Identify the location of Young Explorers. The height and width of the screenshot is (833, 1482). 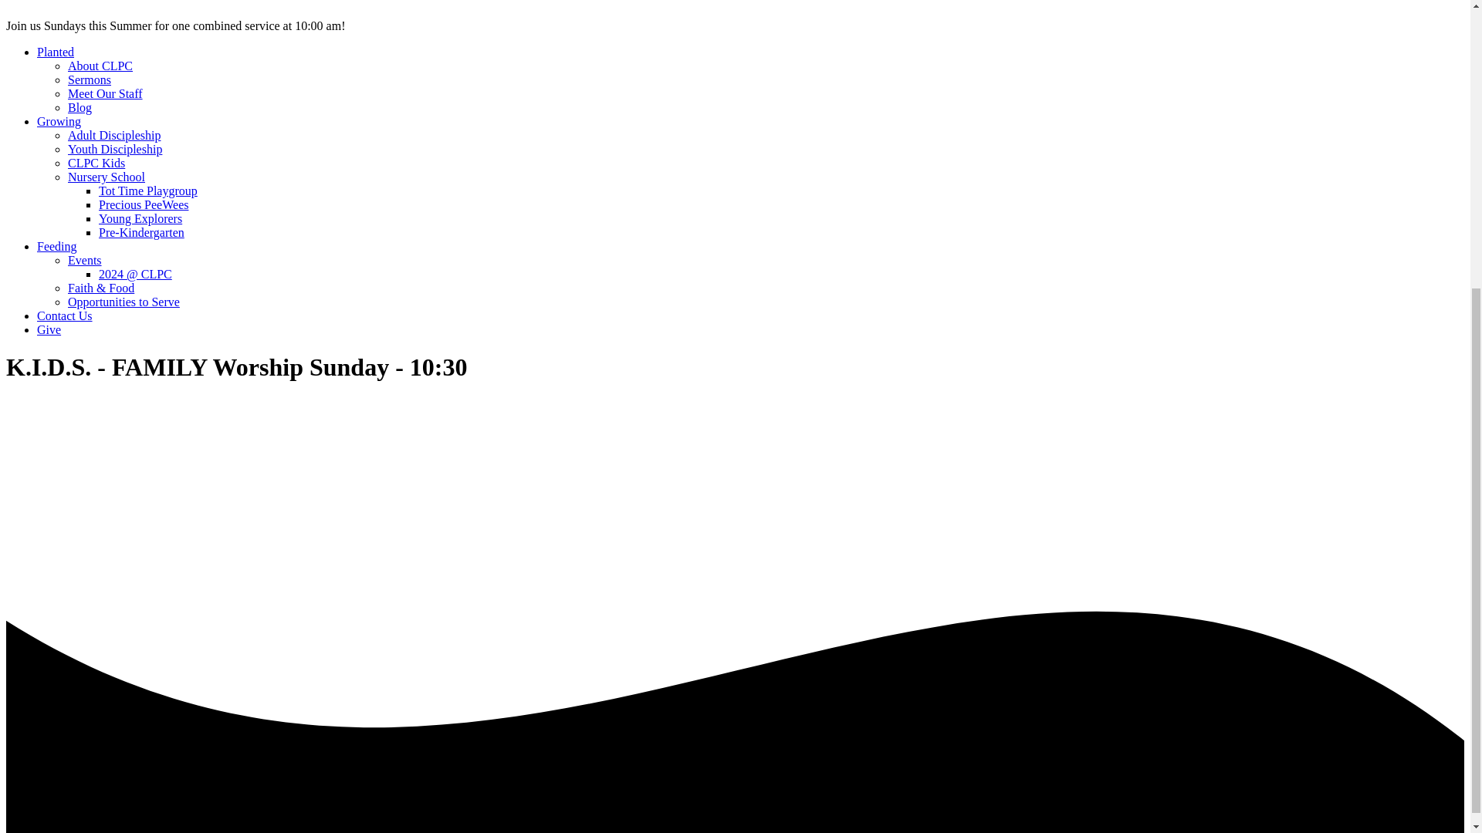
(140, 218).